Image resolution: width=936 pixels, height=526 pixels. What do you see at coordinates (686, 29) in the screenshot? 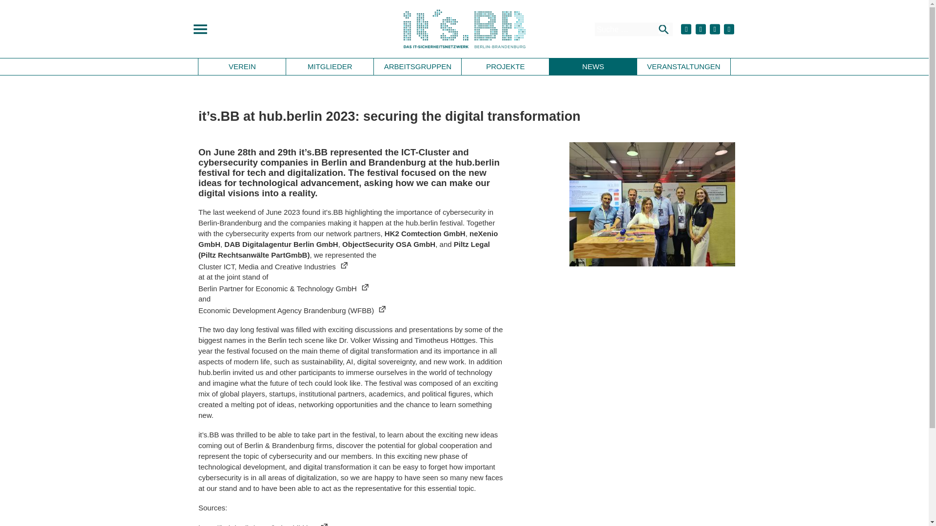
I see `twitter` at bounding box center [686, 29].